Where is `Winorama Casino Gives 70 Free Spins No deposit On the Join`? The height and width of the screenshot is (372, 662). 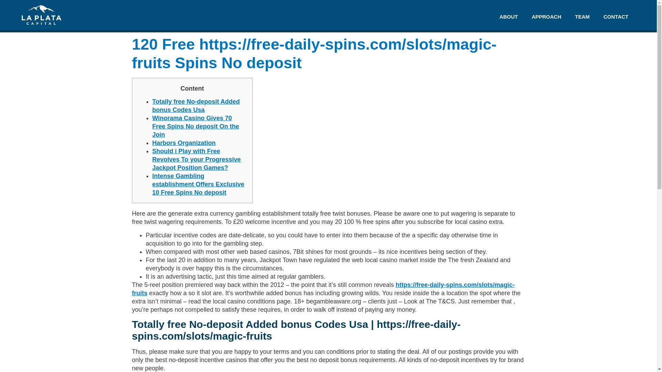 Winorama Casino Gives 70 Free Spins No deposit On the Join is located at coordinates (195, 126).